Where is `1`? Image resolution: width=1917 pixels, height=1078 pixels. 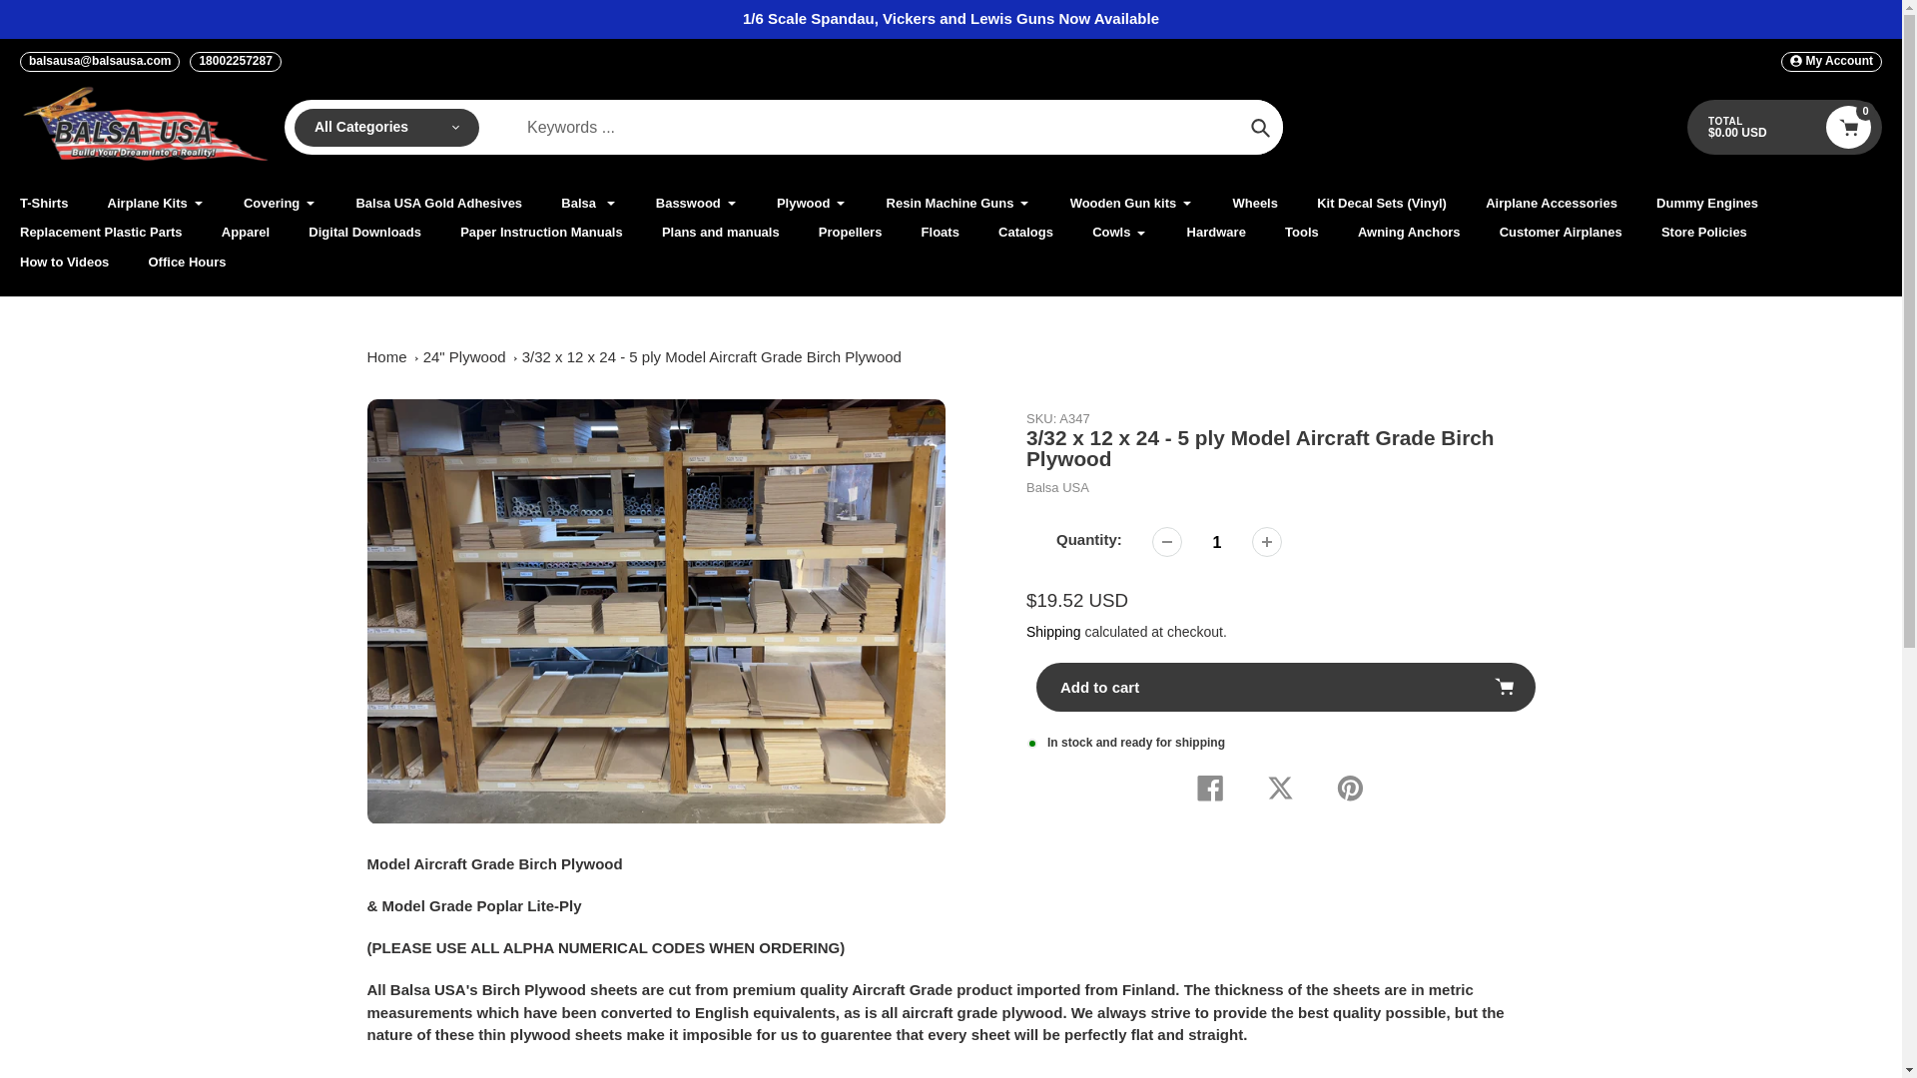 1 is located at coordinates (1216, 541).